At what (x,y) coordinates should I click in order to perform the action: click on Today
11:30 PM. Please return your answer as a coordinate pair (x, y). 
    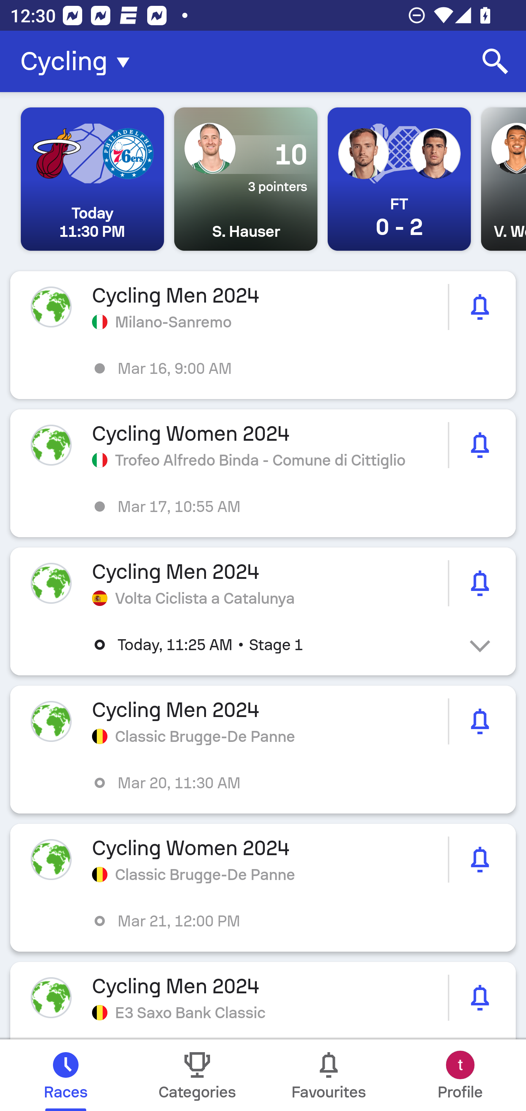
    Looking at the image, I should click on (92, 179).